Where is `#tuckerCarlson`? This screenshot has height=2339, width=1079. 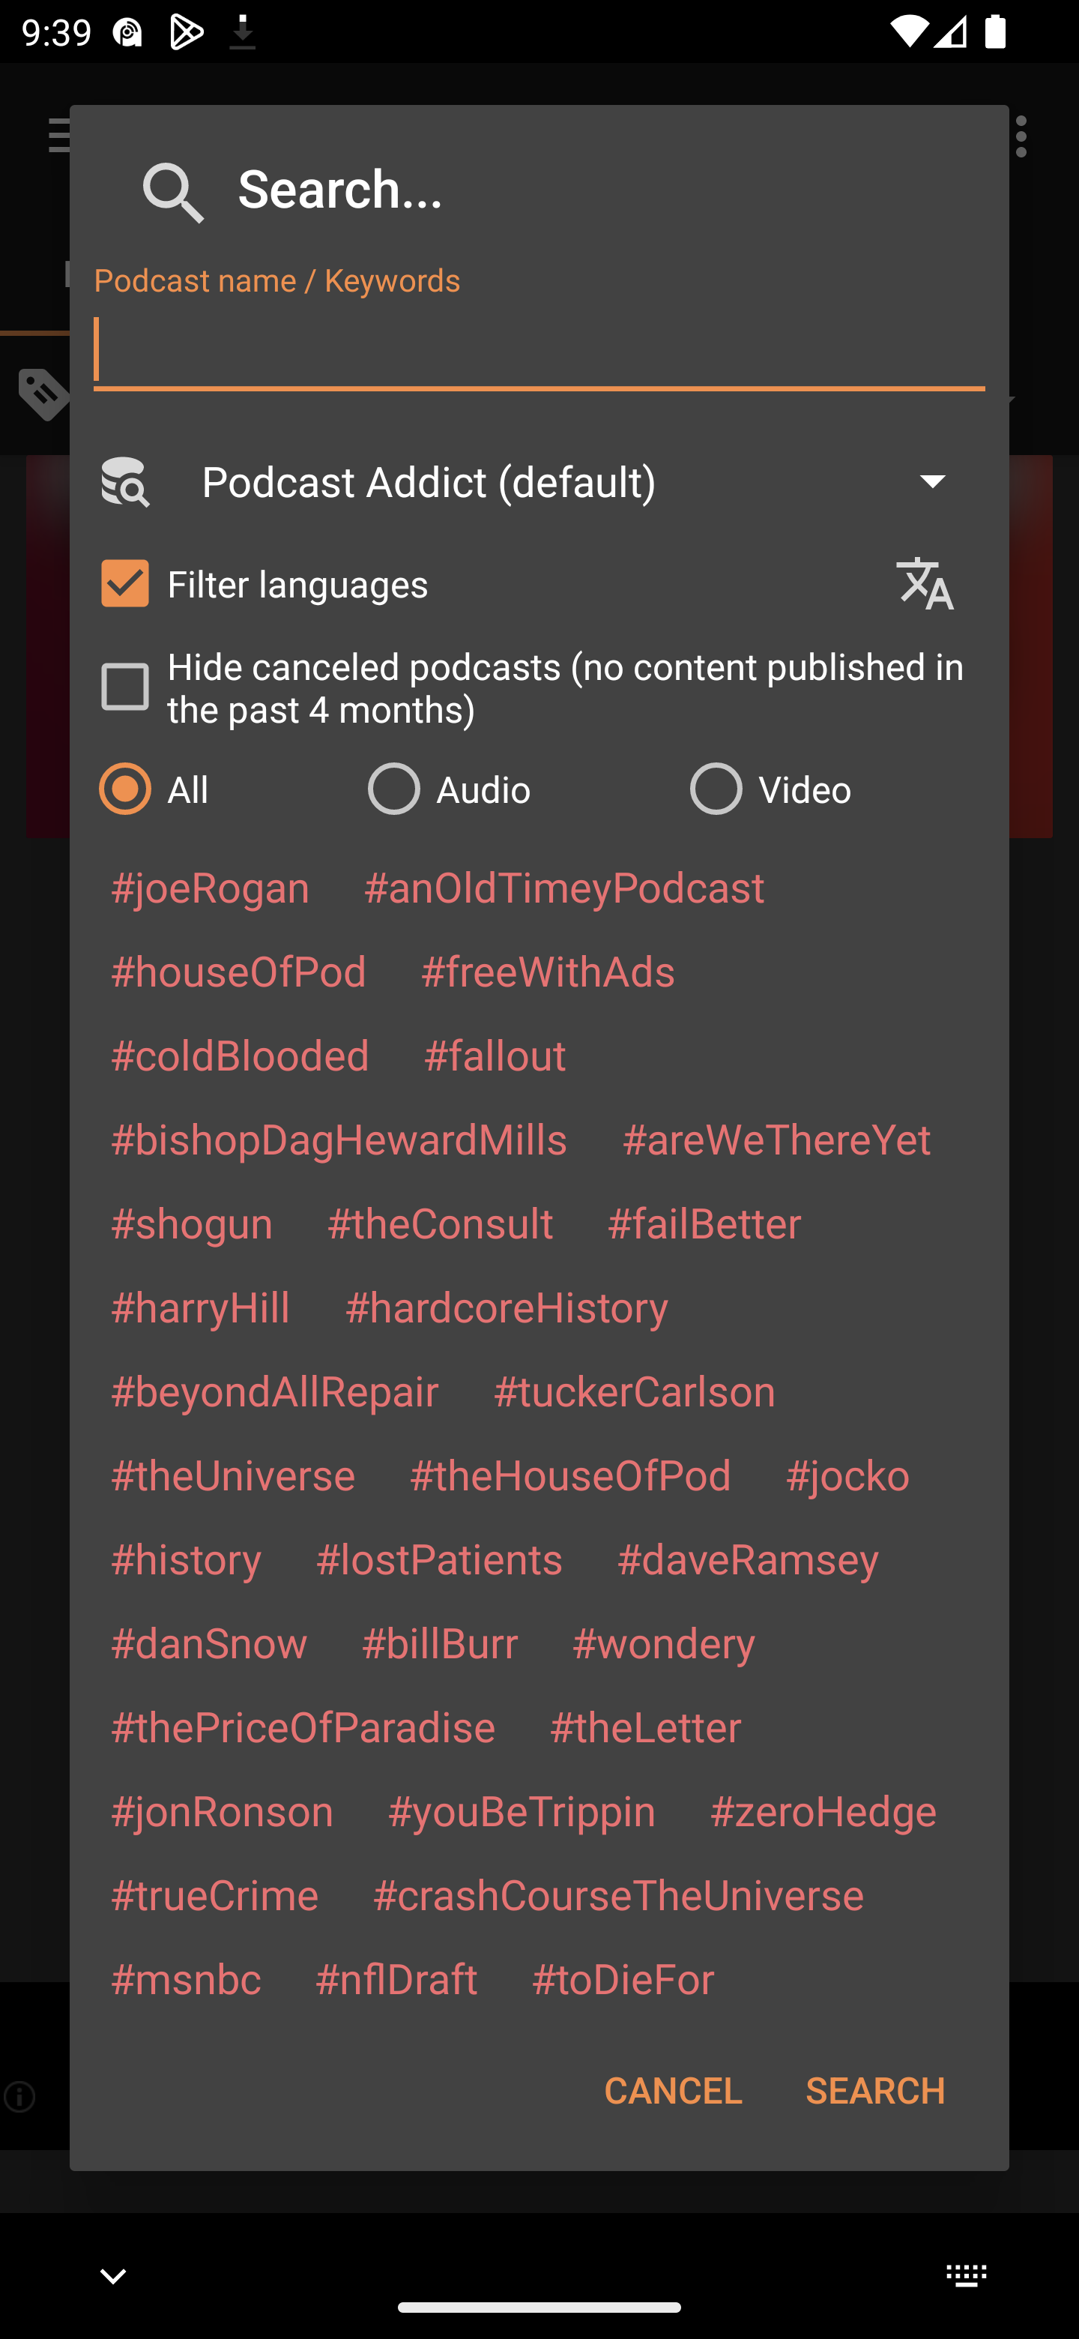
#tuckerCarlson is located at coordinates (634, 1388).